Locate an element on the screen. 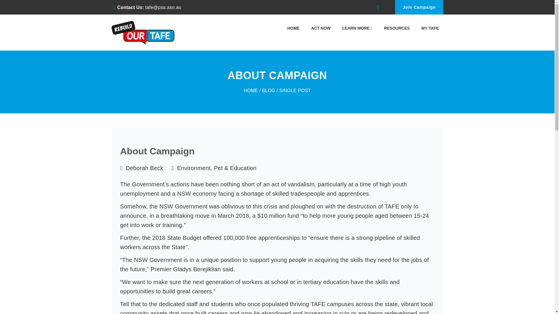 The image size is (559, 314). MY TAFE is located at coordinates (430, 29).